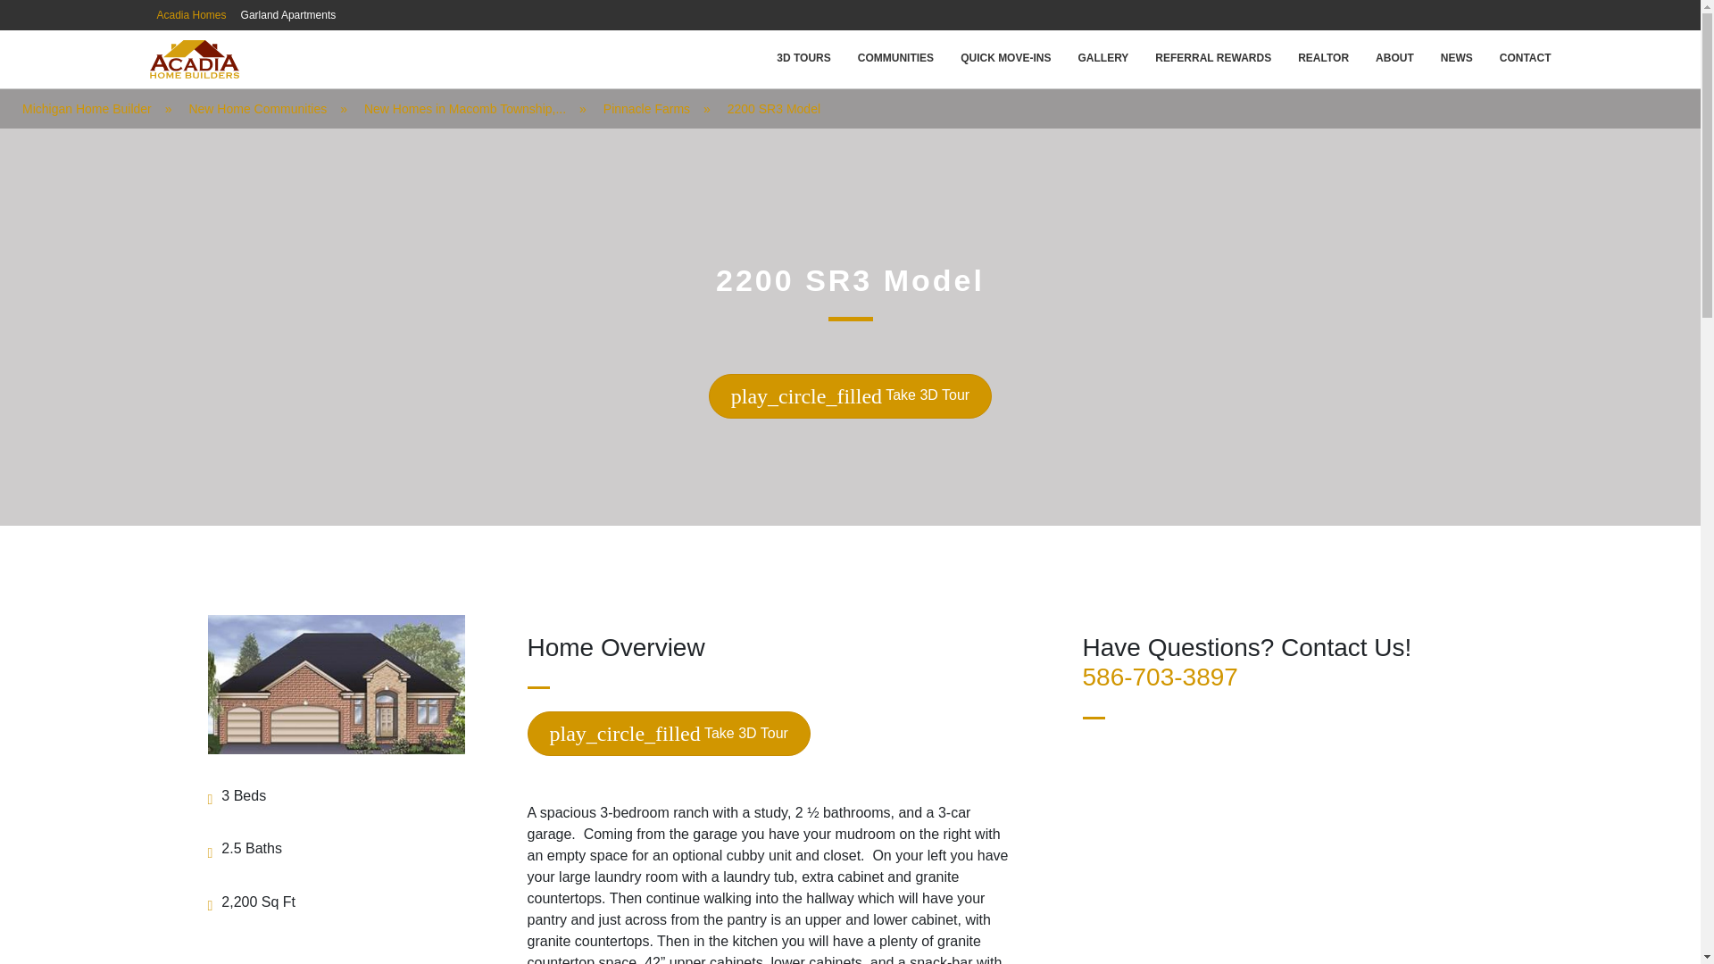  I want to click on QUICK MOVE-INS, so click(1005, 57).